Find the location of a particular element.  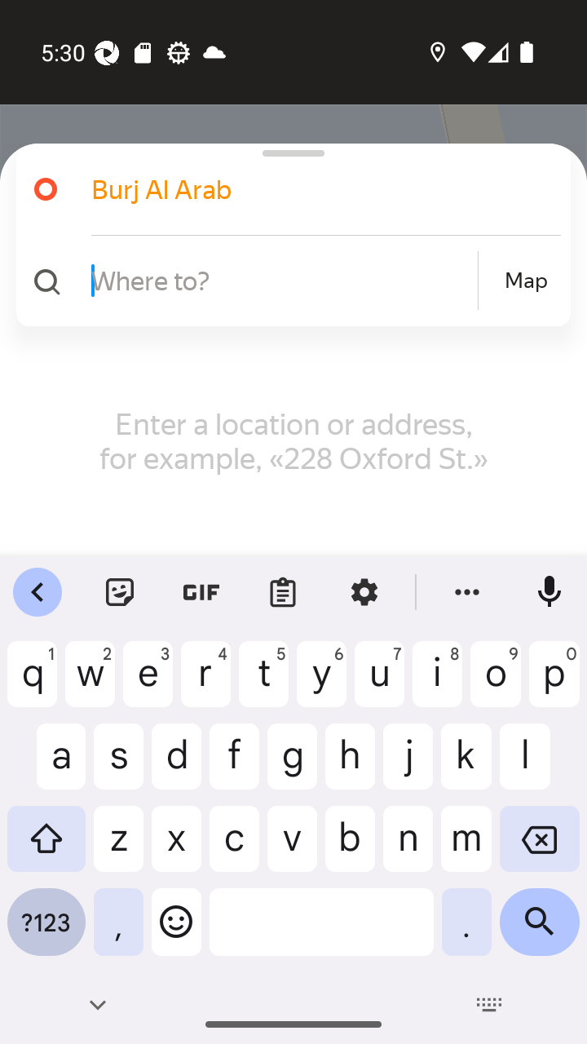

Map is located at coordinates (526, 281).